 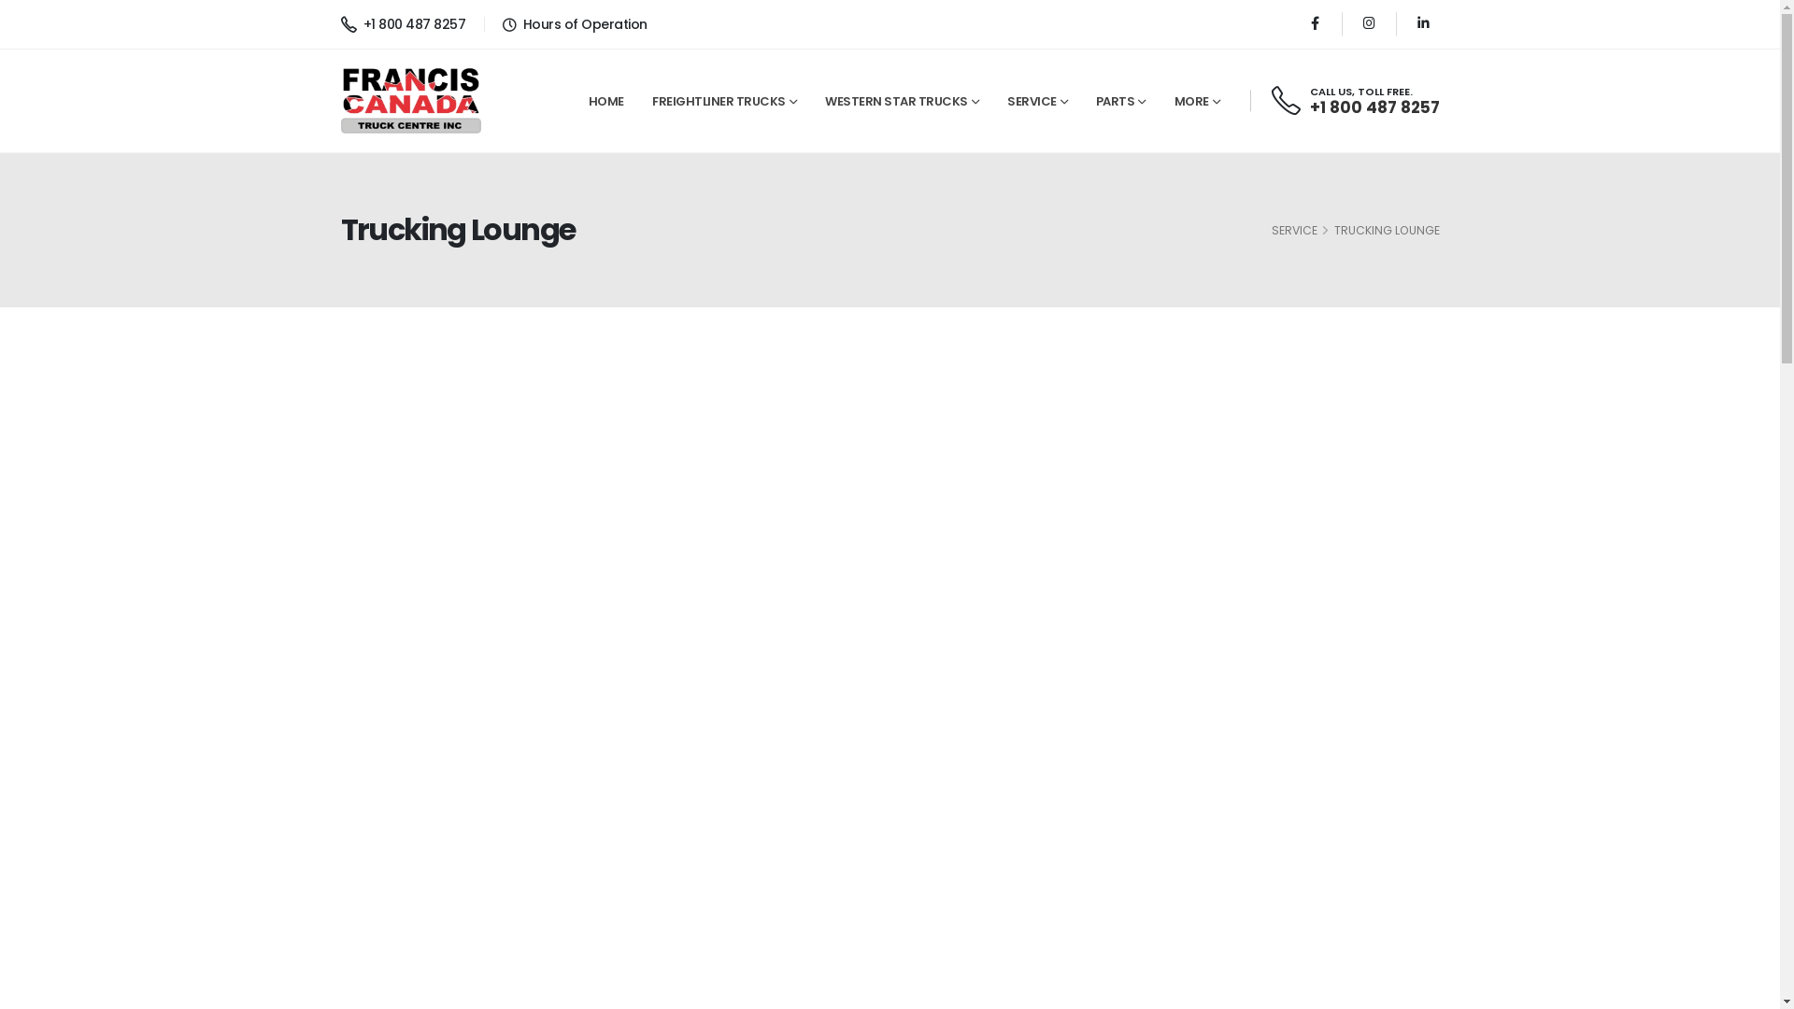 I want to click on +1 800 487 8257, so click(x=403, y=24).